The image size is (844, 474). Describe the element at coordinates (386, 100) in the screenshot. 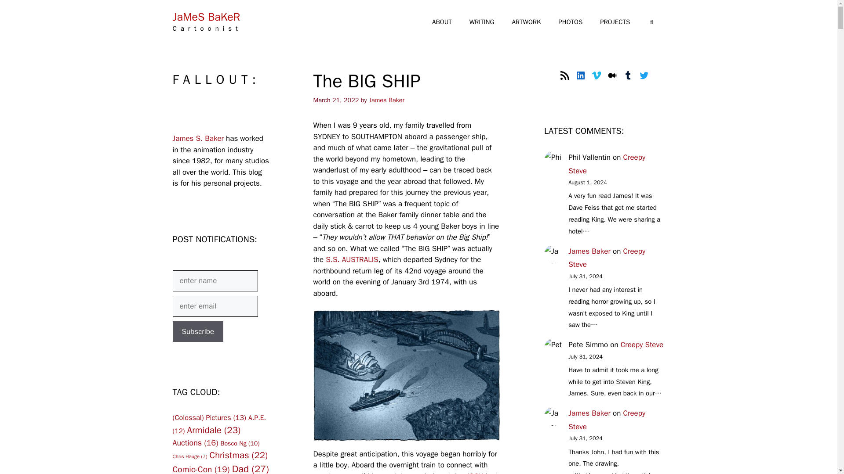

I see `James Baker` at that location.